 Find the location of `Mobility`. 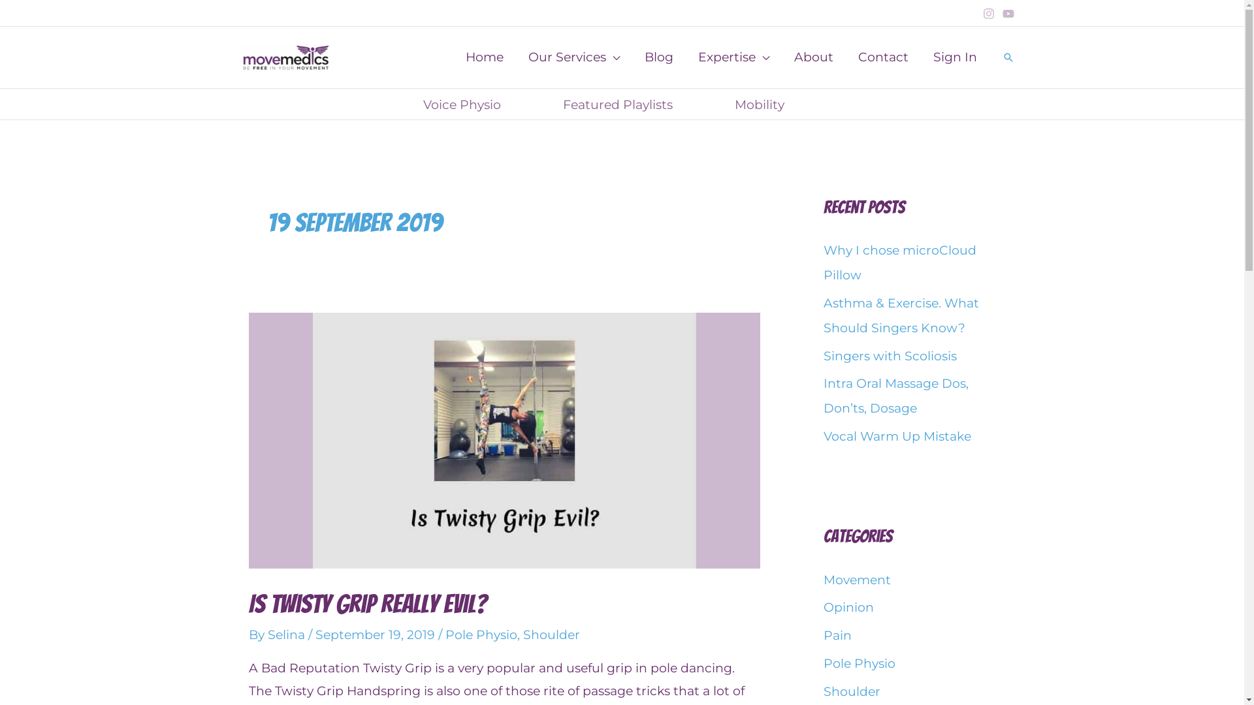

Mobility is located at coordinates (779, 104).